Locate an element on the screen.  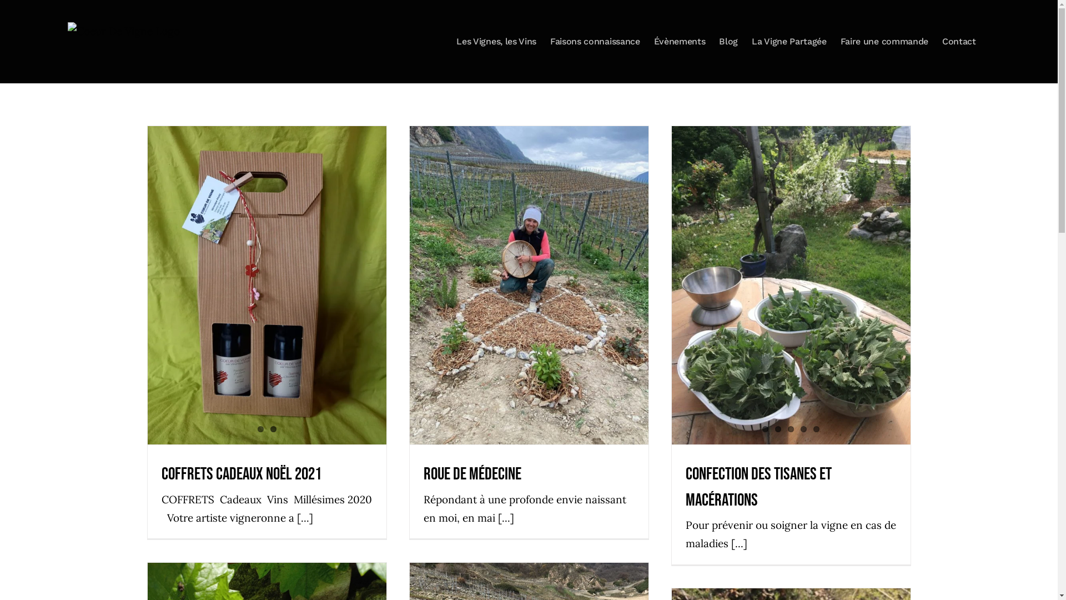
Les Vignes, les Vins is located at coordinates (496, 42).